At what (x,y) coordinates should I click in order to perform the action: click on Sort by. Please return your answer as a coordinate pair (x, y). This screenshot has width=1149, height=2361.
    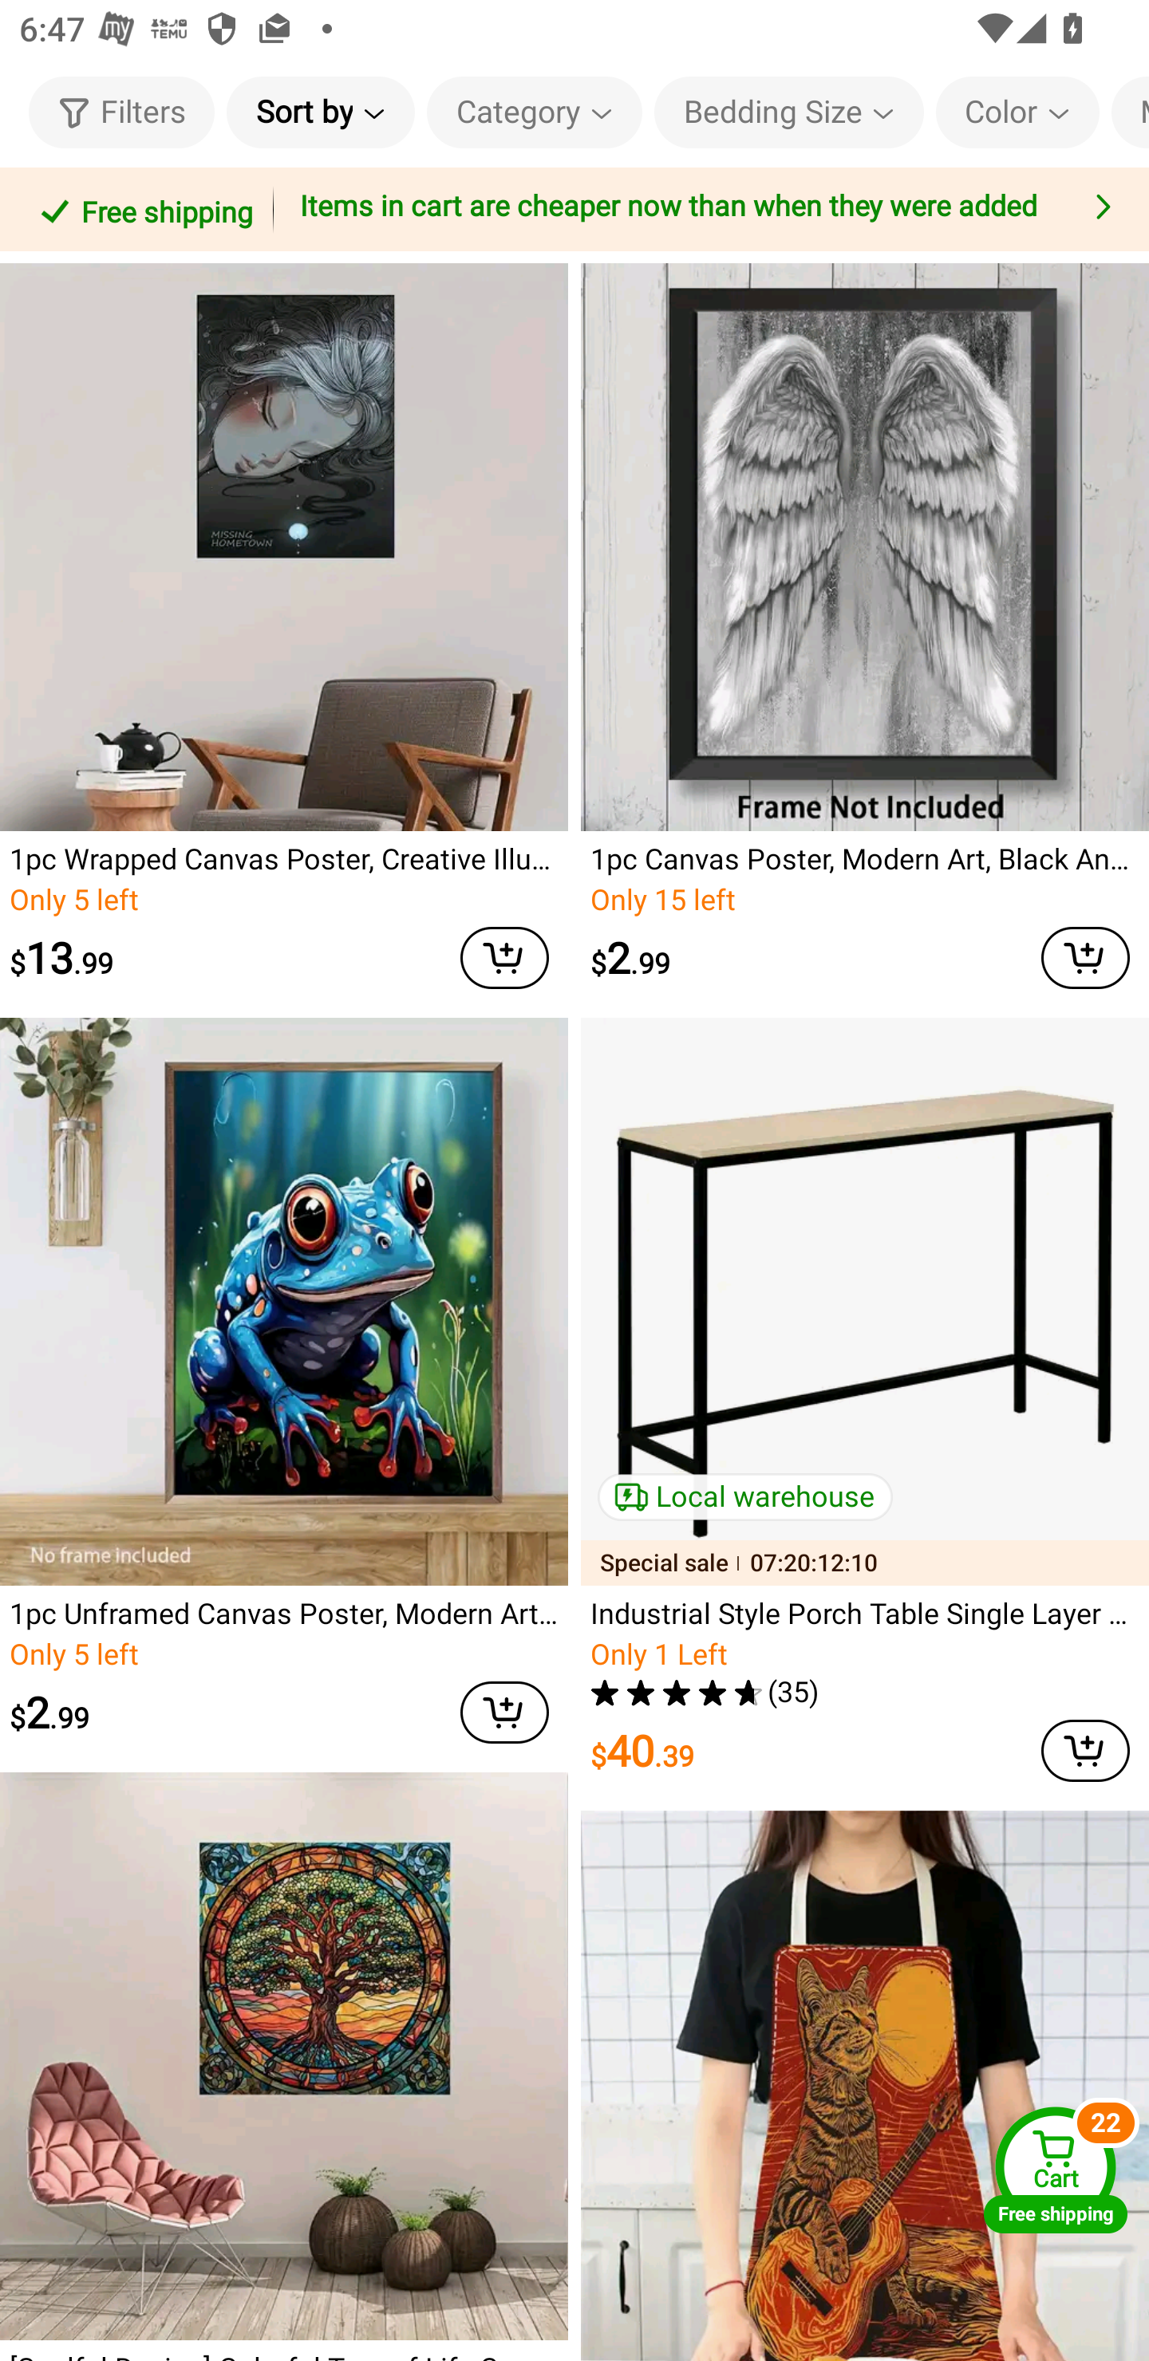
    Looking at the image, I should click on (320, 112).